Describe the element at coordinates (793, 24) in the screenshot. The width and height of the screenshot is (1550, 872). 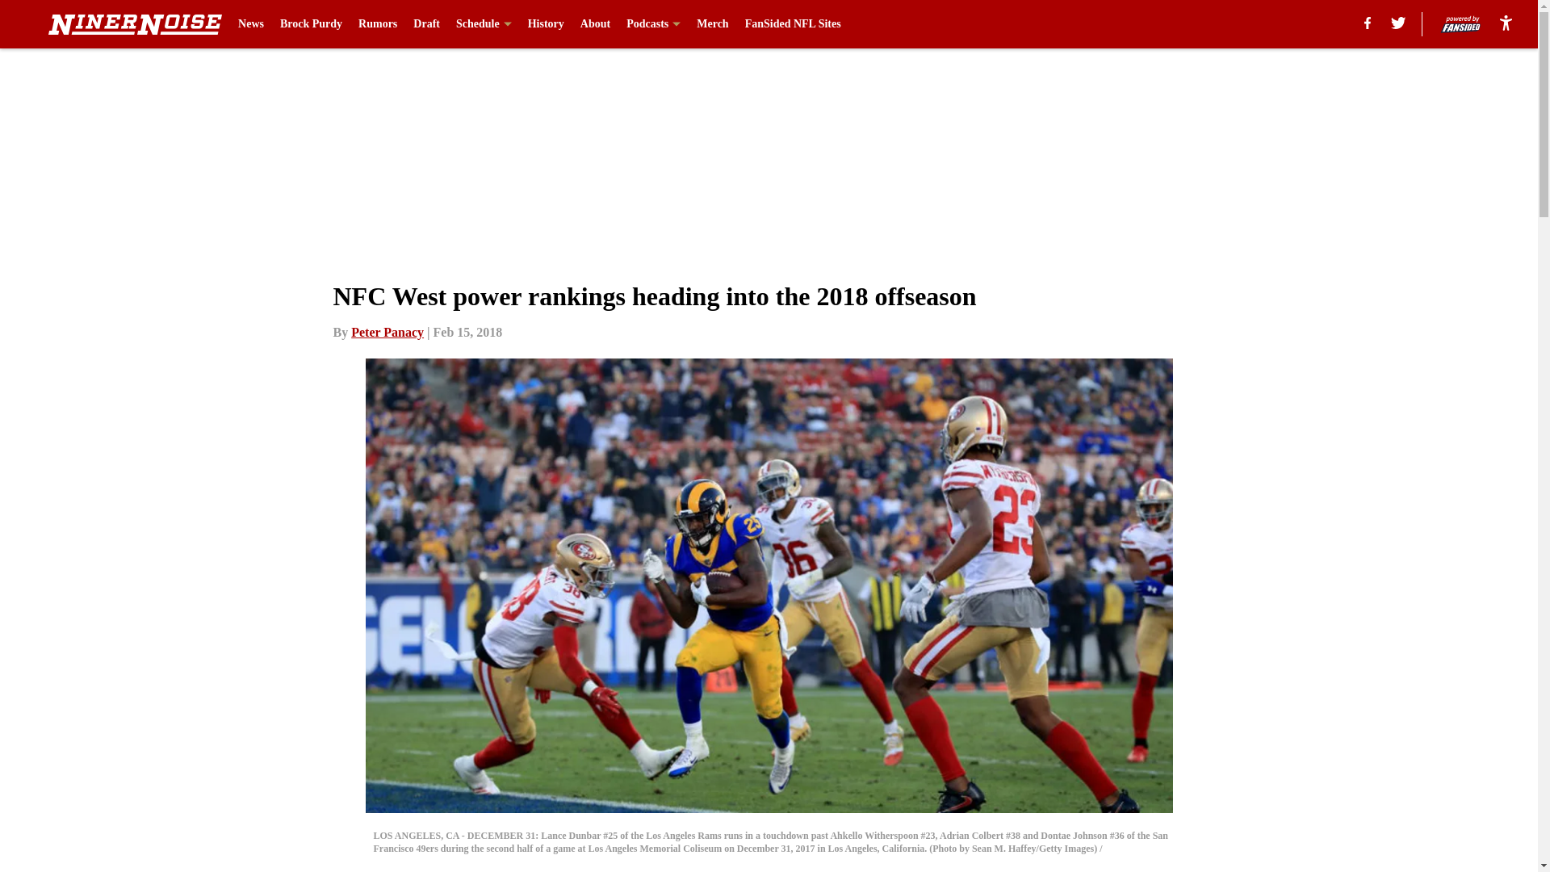
I see `FanSided NFL Sites` at that location.